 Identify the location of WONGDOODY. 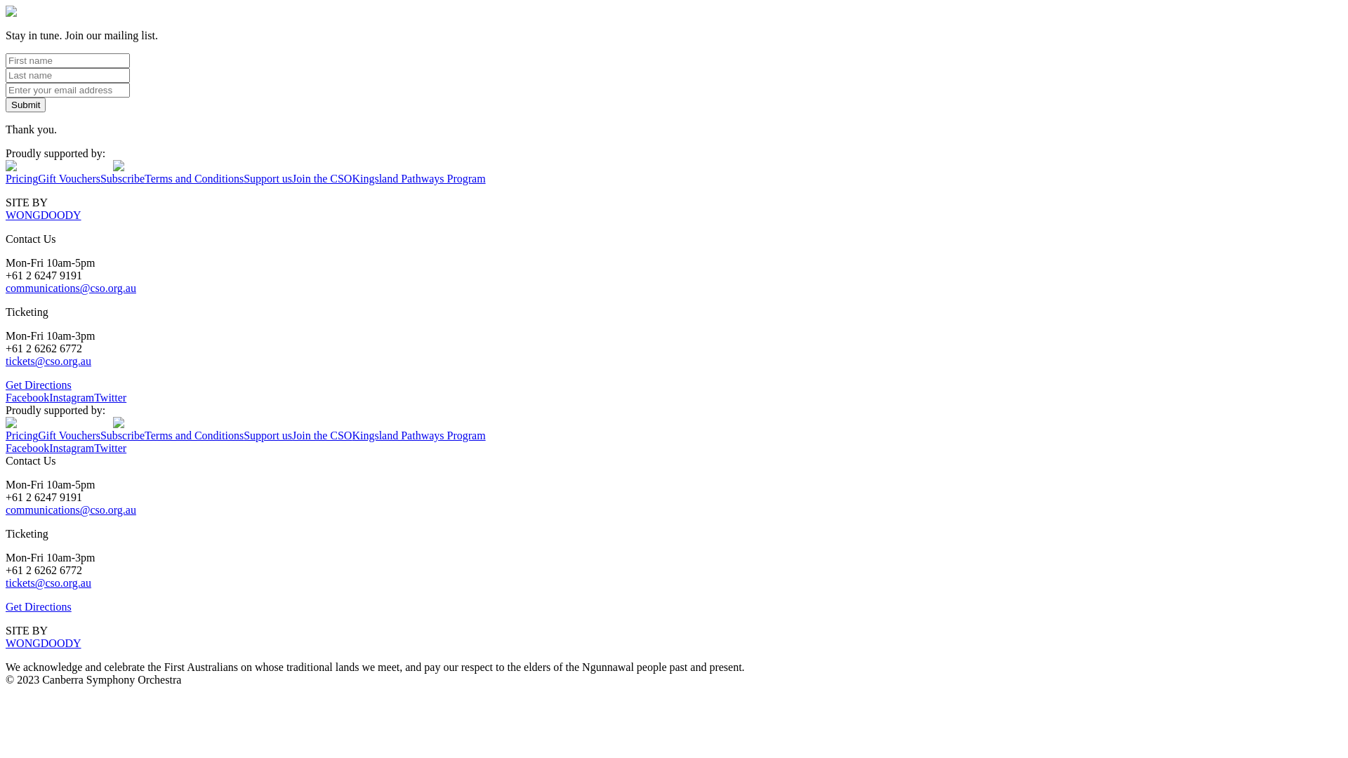
(44, 215).